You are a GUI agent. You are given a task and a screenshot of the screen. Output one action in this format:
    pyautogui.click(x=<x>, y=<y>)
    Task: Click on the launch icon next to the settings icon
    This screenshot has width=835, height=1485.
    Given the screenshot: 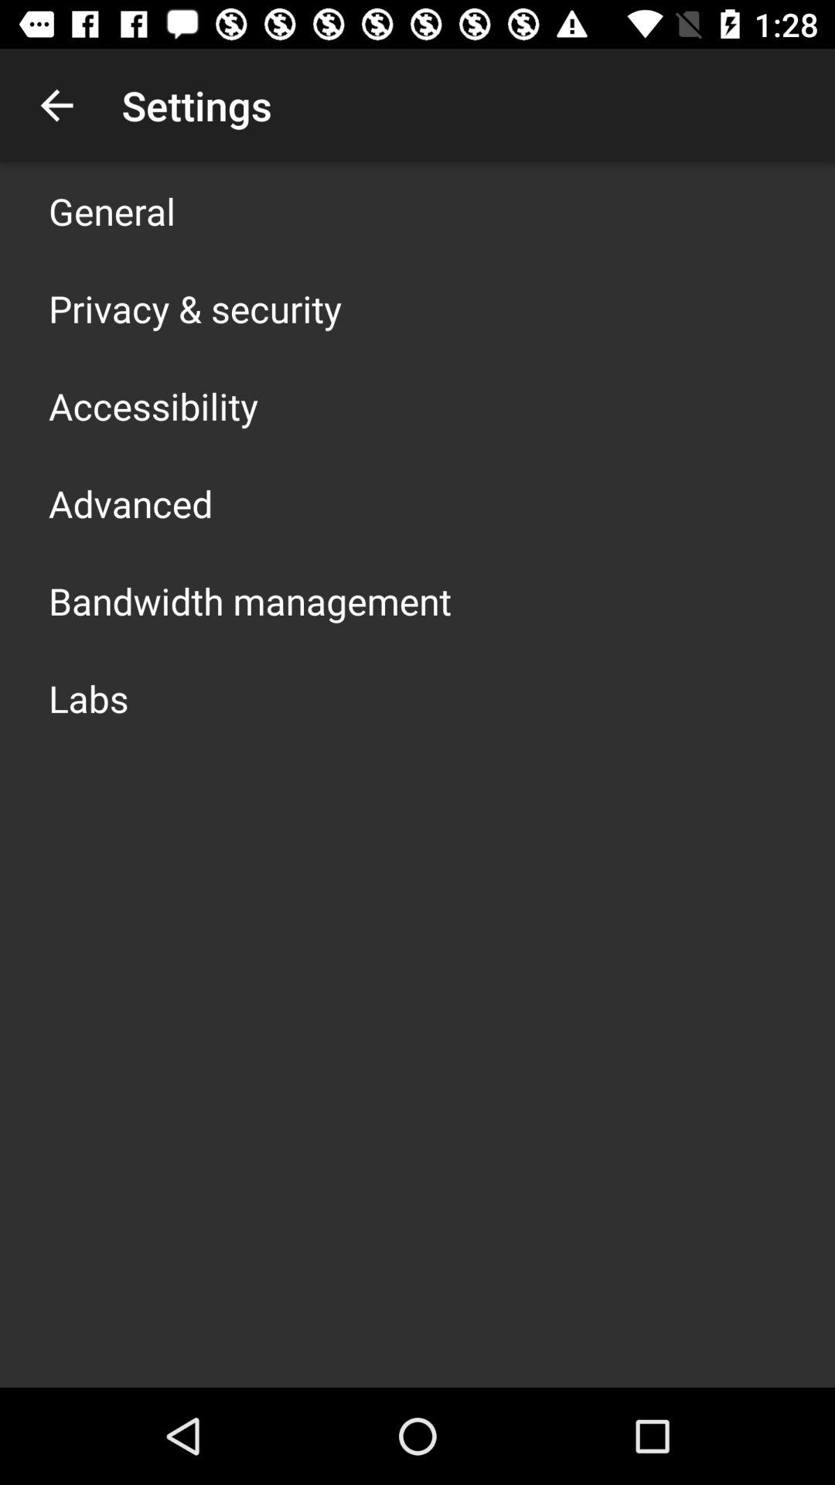 What is the action you would take?
    pyautogui.click(x=56, y=105)
    